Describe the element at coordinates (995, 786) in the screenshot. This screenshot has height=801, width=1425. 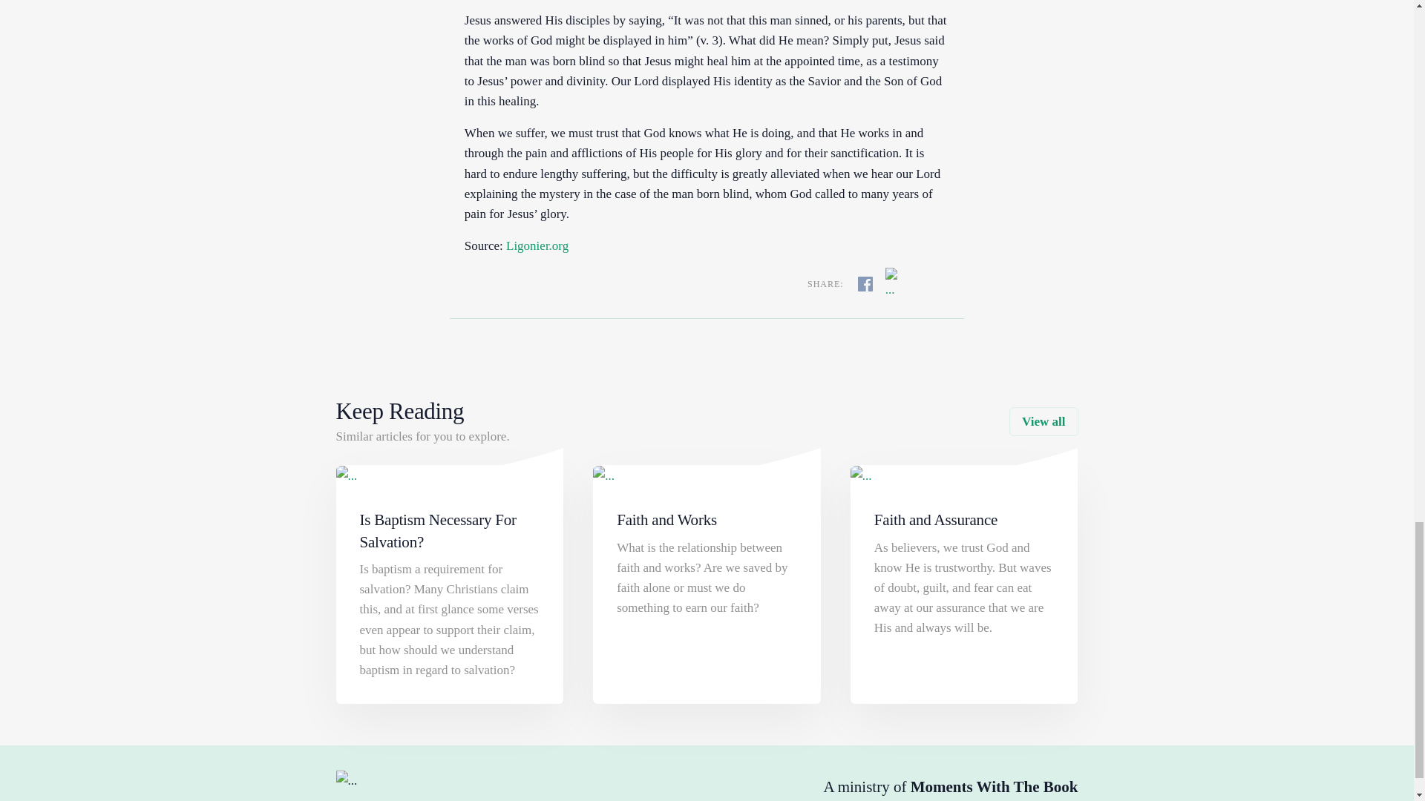
I see `Moments With The Book` at that location.